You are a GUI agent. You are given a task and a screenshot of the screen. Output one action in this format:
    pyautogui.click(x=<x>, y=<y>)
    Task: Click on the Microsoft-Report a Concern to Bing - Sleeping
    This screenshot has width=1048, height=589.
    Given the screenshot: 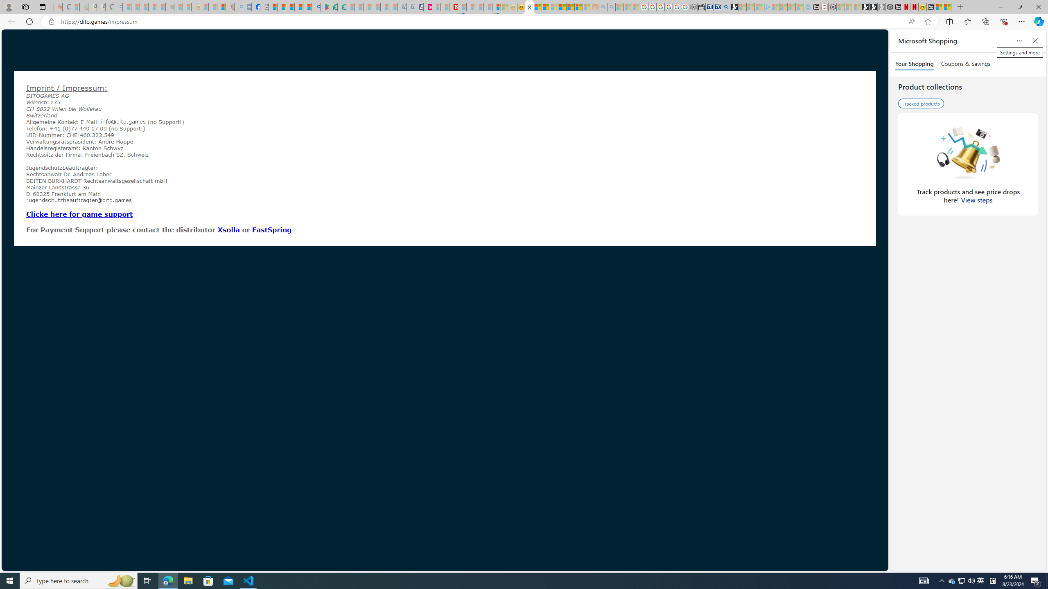 What is the action you would take?
    pyautogui.click(x=75, y=7)
    